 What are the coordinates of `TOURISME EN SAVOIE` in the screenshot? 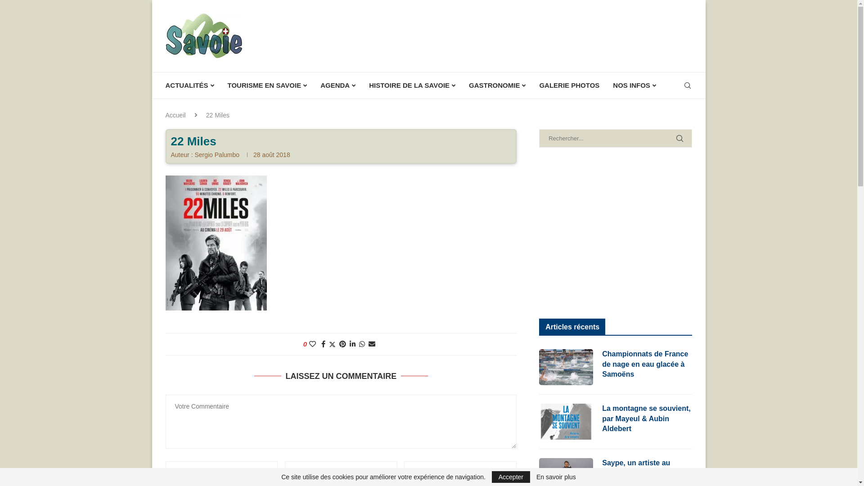 It's located at (267, 85).